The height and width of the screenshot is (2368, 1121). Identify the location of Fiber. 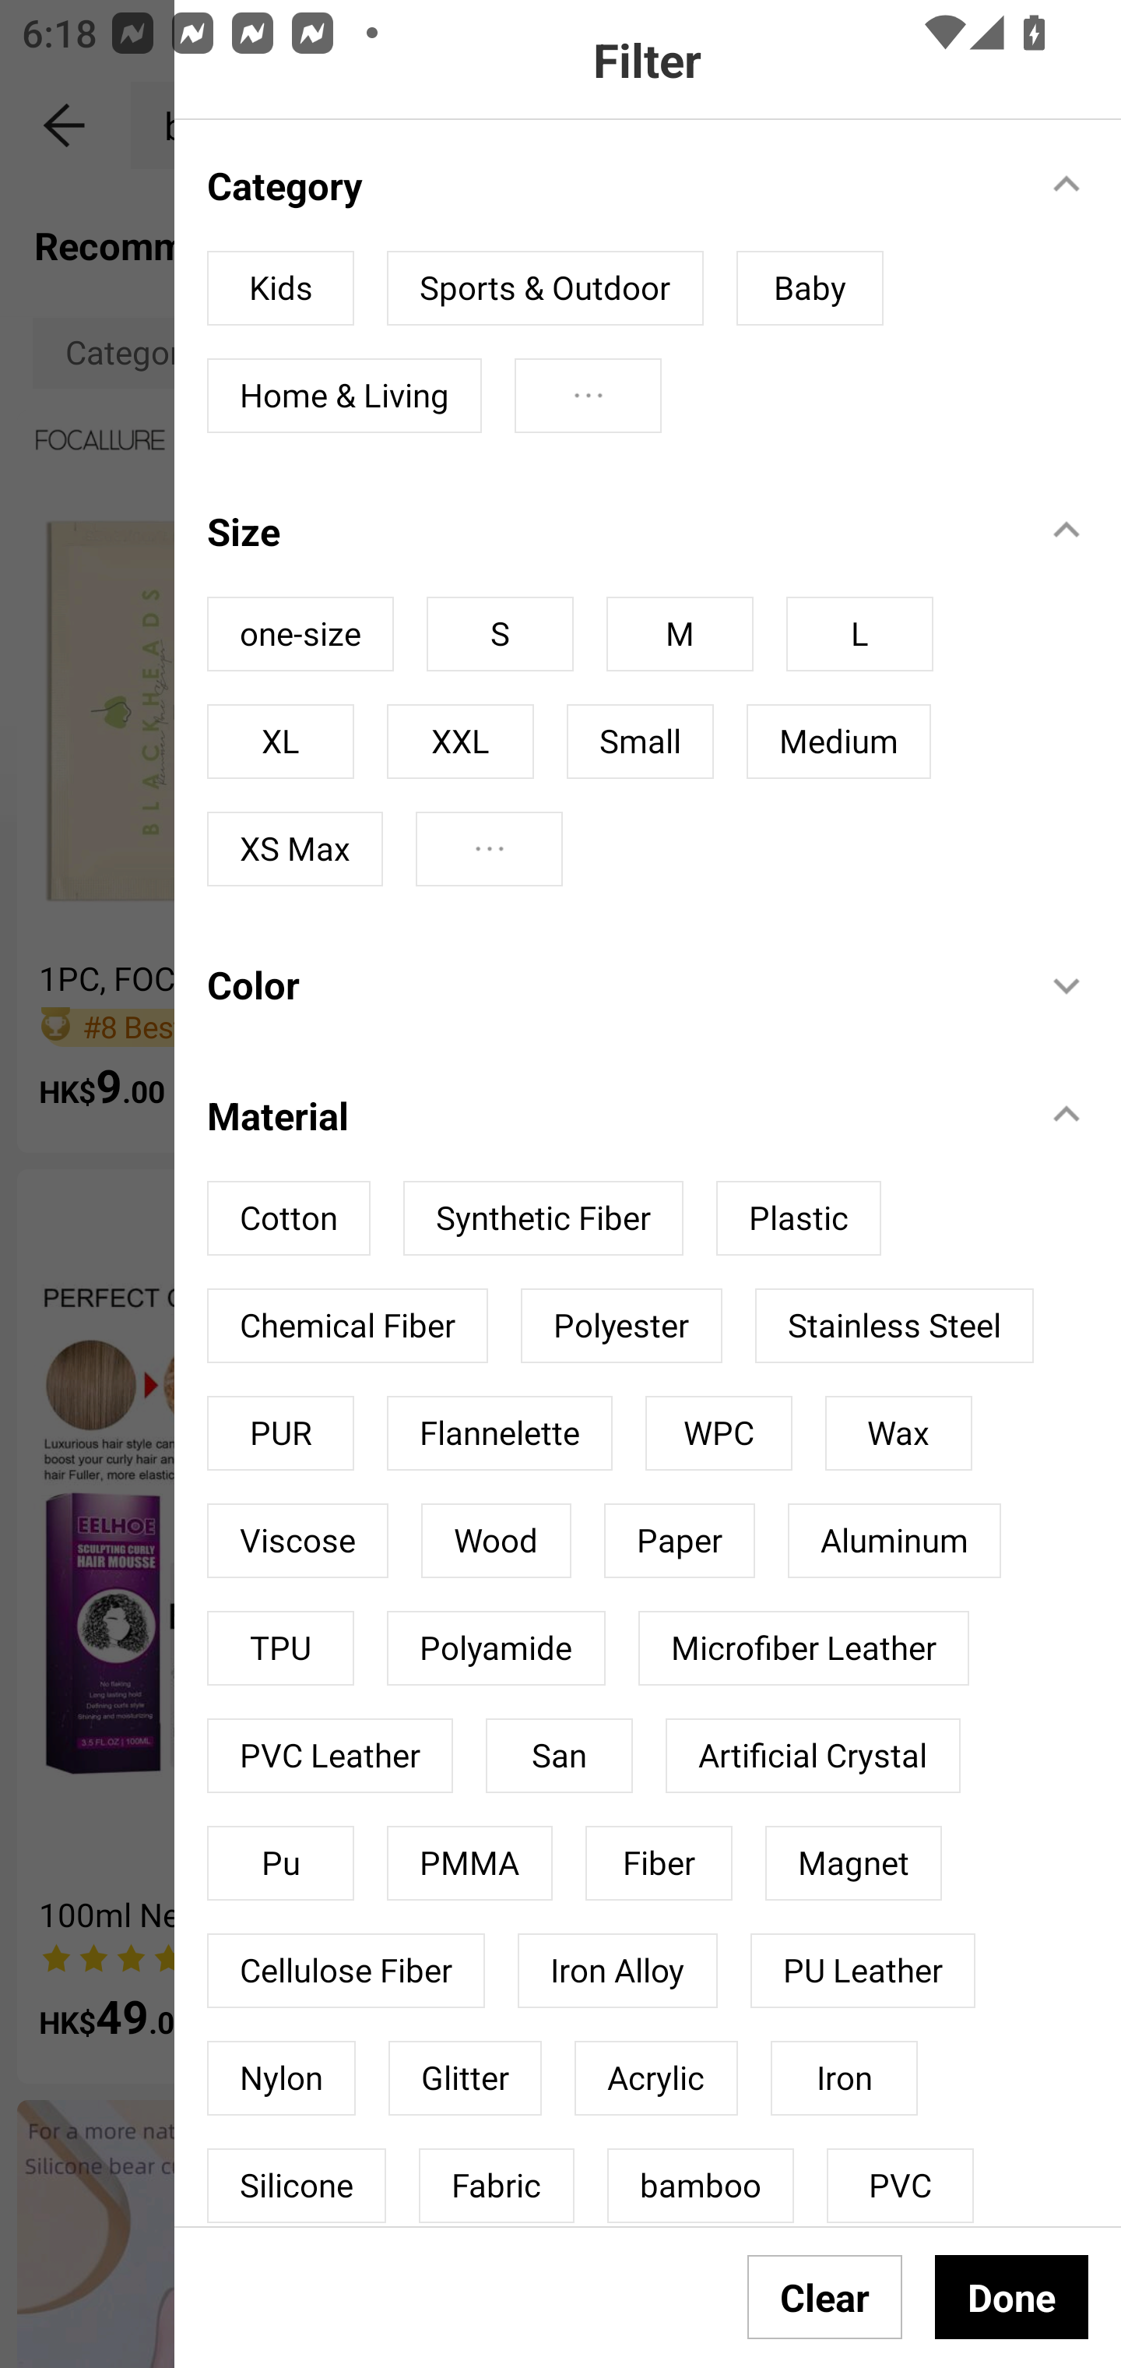
(659, 1863).